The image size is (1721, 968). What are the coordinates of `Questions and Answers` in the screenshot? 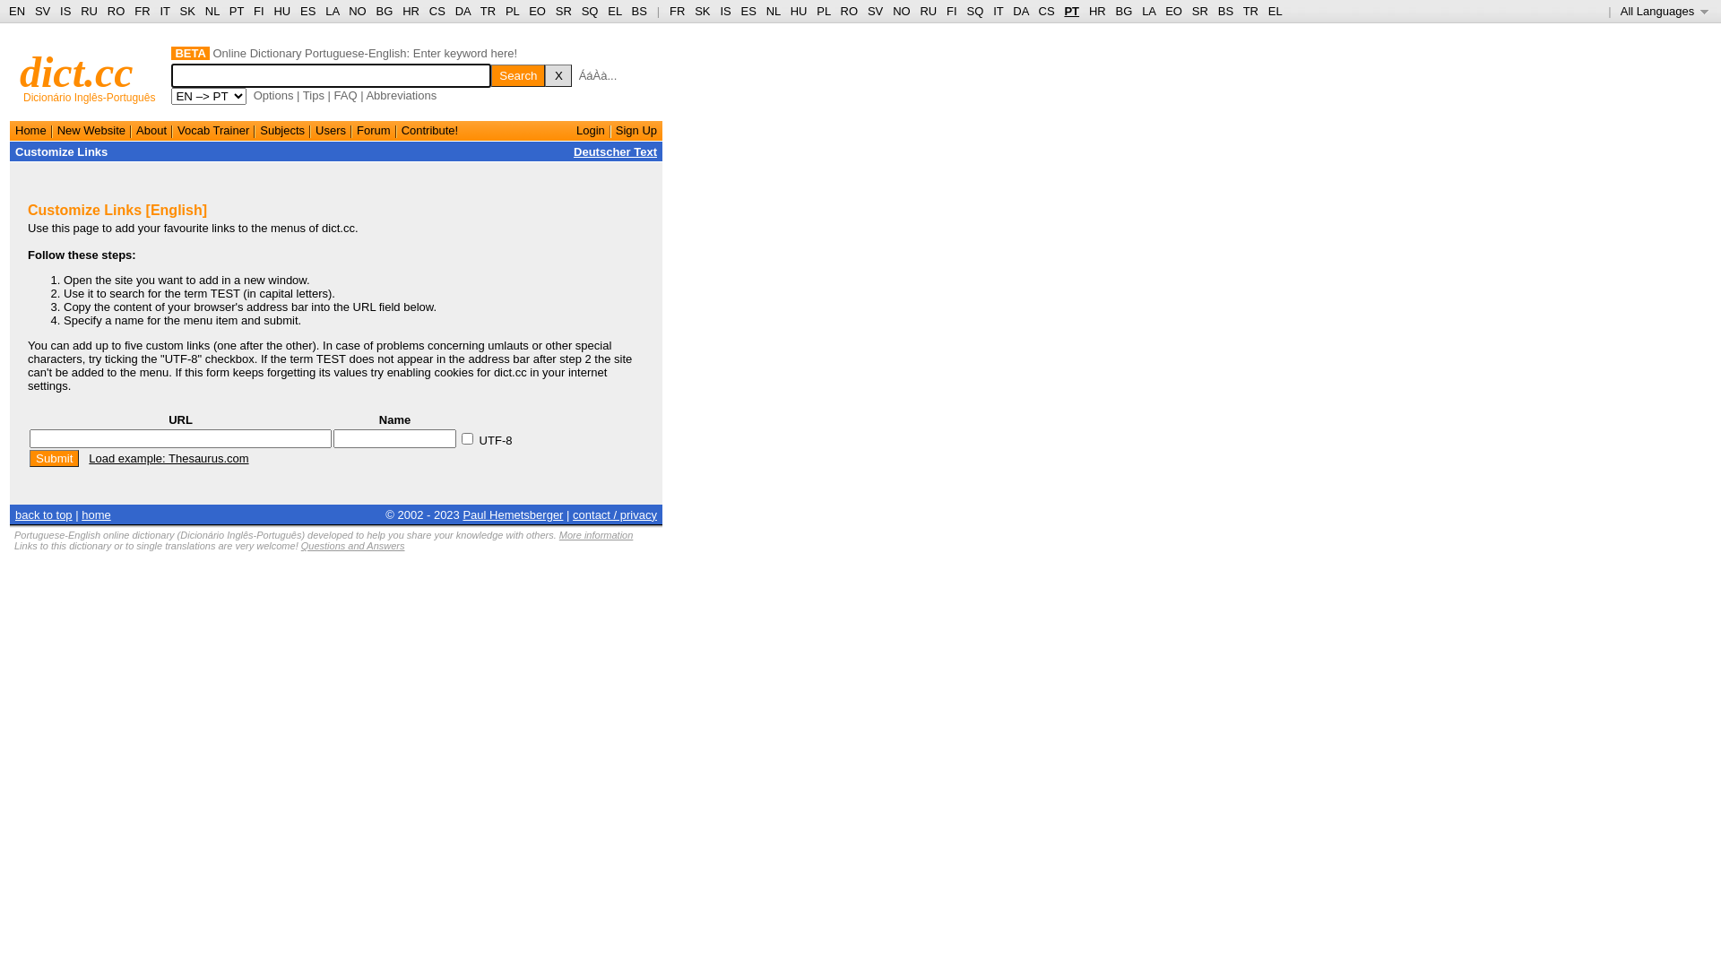 It's located at (353, 546).